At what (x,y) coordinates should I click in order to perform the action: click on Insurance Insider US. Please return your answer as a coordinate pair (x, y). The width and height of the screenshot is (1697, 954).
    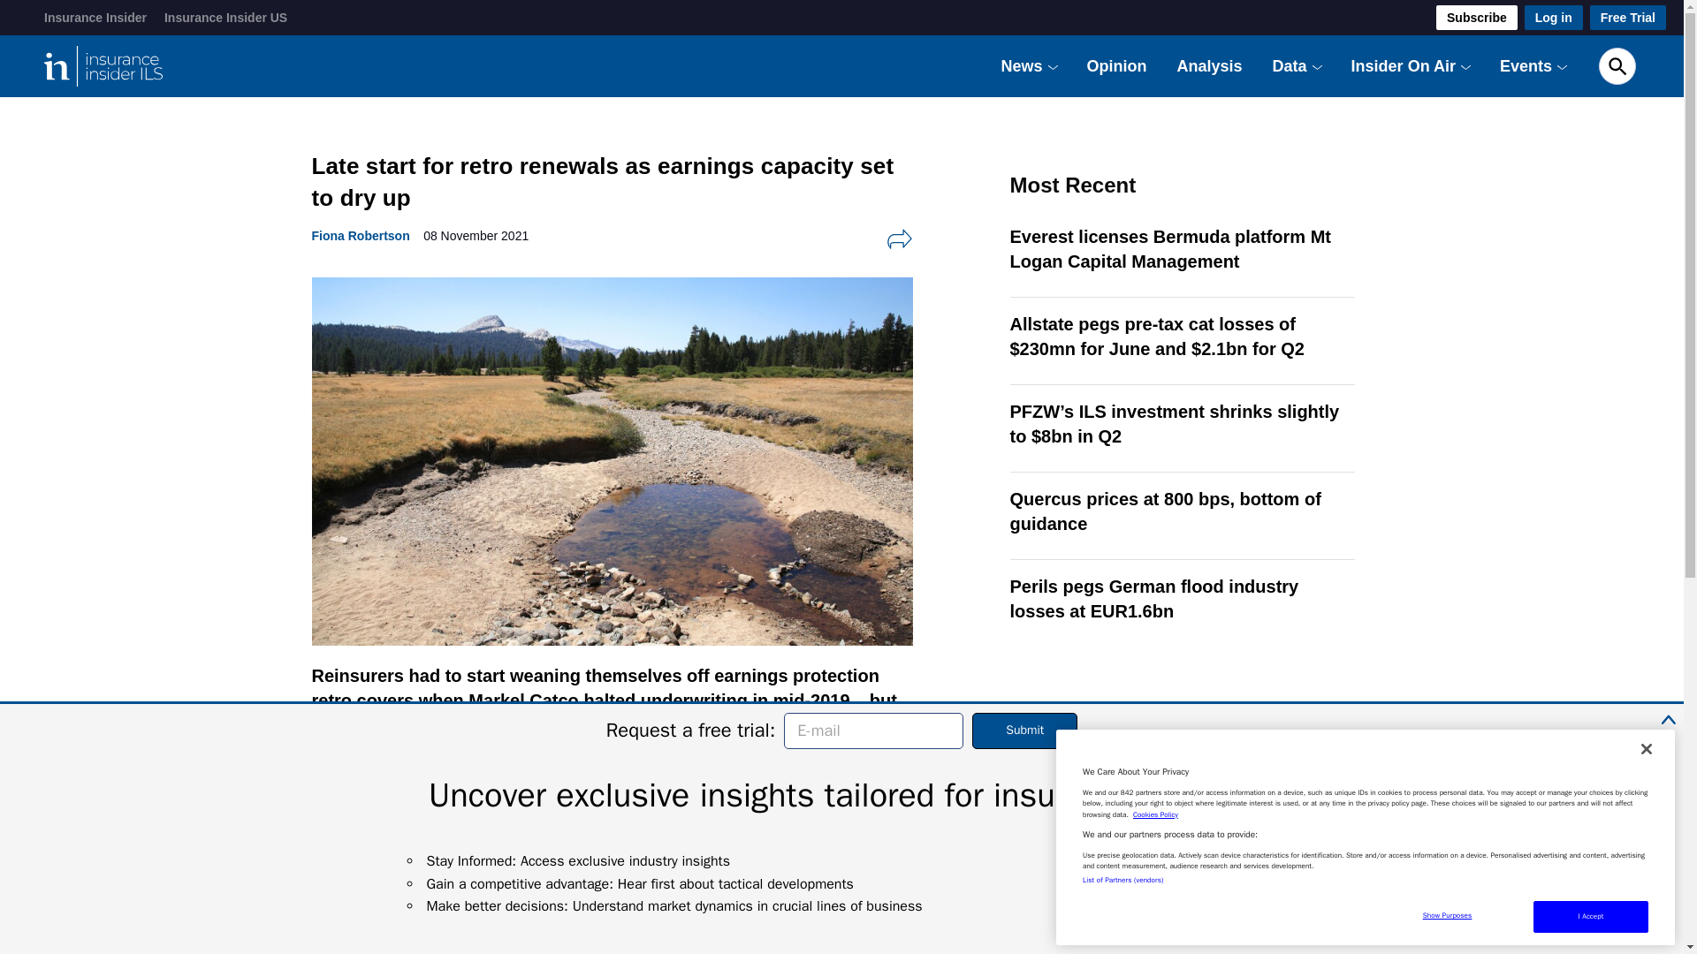
    Looking at the image, I should click on (225, 18).